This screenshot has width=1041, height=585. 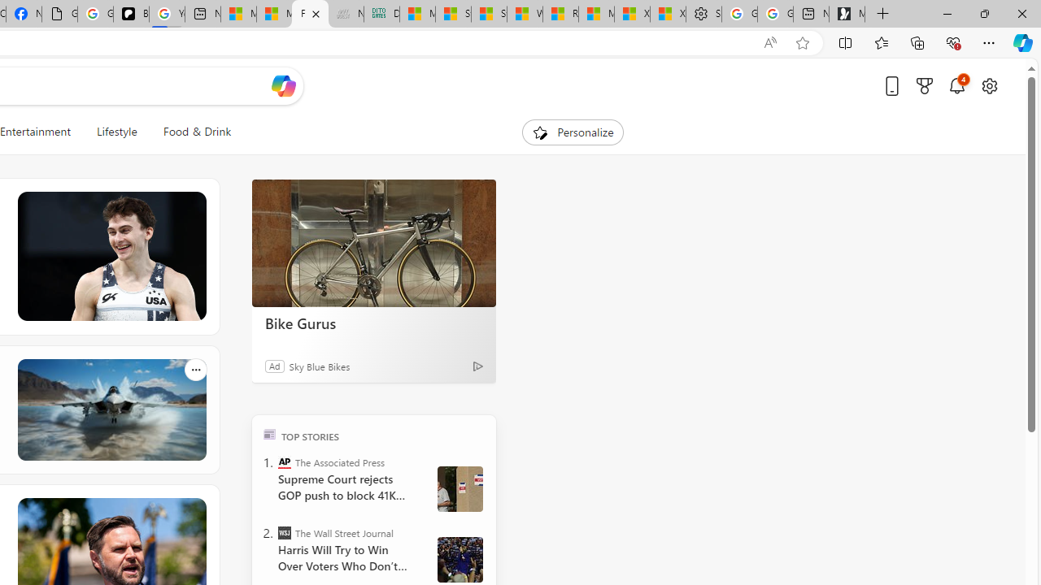 What do you see at coordinates (560, 15) in the screenshot?
I see `R******* | Trusted Community Engagement and Contributions` at bounding box center [560, 15].